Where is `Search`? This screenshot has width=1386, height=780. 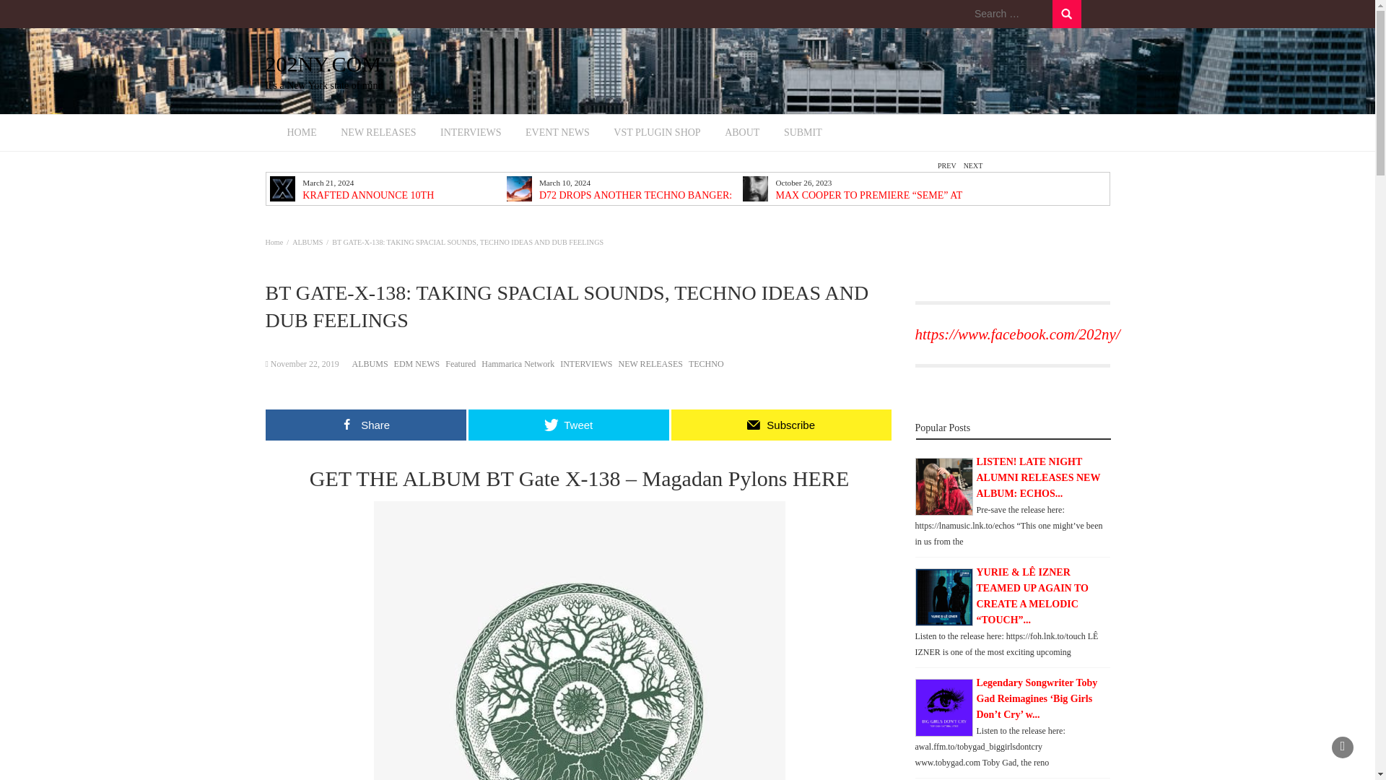 Search is located at coordinates (1066, 14).